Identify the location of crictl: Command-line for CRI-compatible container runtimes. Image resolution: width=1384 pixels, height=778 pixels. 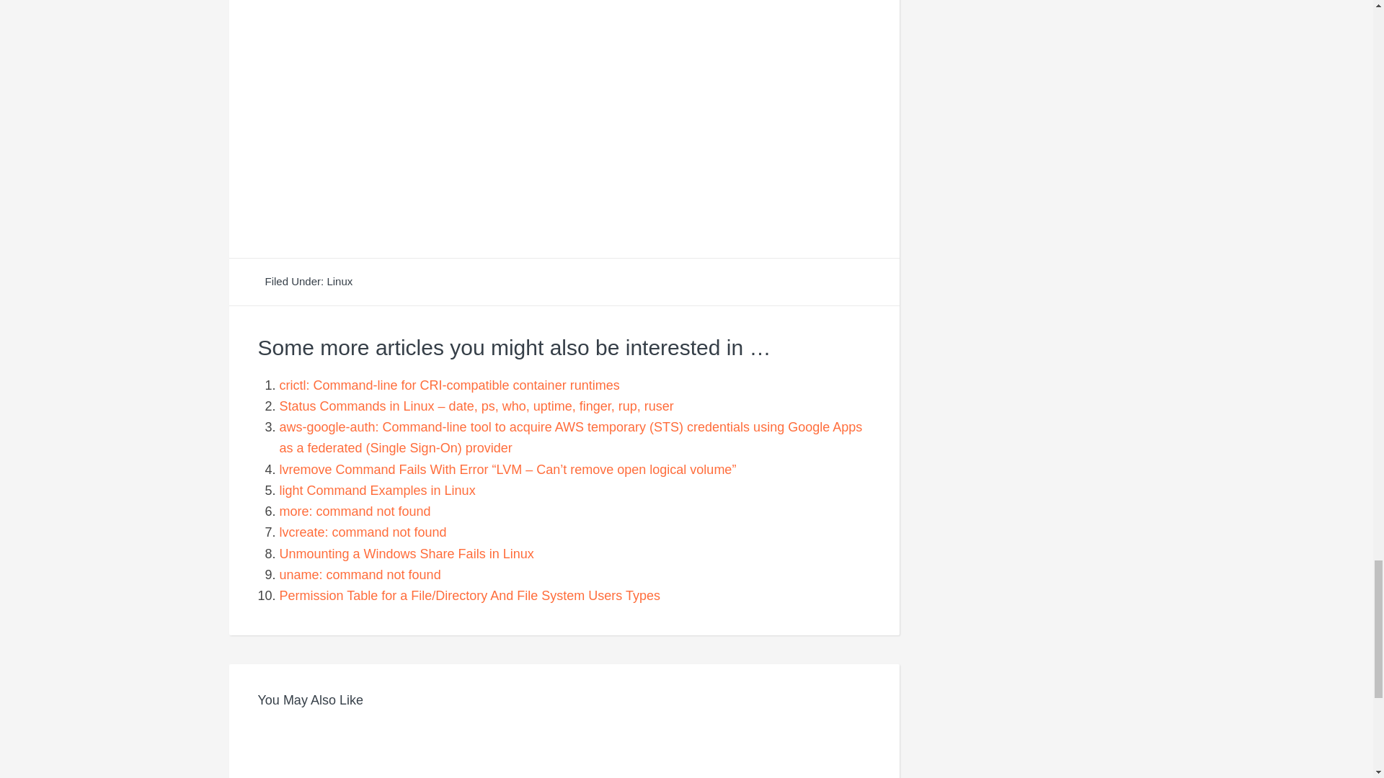
(450, 385).